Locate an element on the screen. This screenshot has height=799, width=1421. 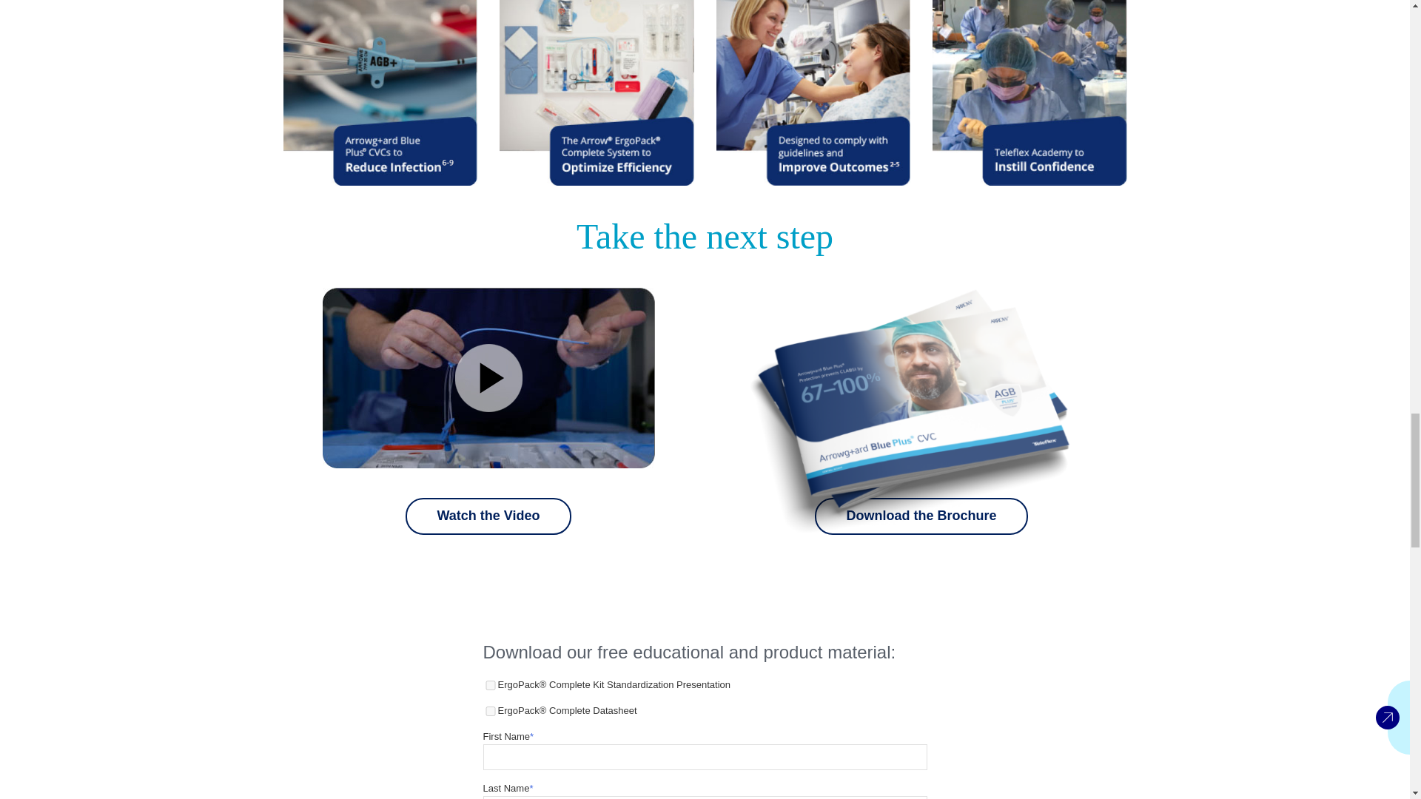
Download the Brochure is located at coordinates (921, 411).